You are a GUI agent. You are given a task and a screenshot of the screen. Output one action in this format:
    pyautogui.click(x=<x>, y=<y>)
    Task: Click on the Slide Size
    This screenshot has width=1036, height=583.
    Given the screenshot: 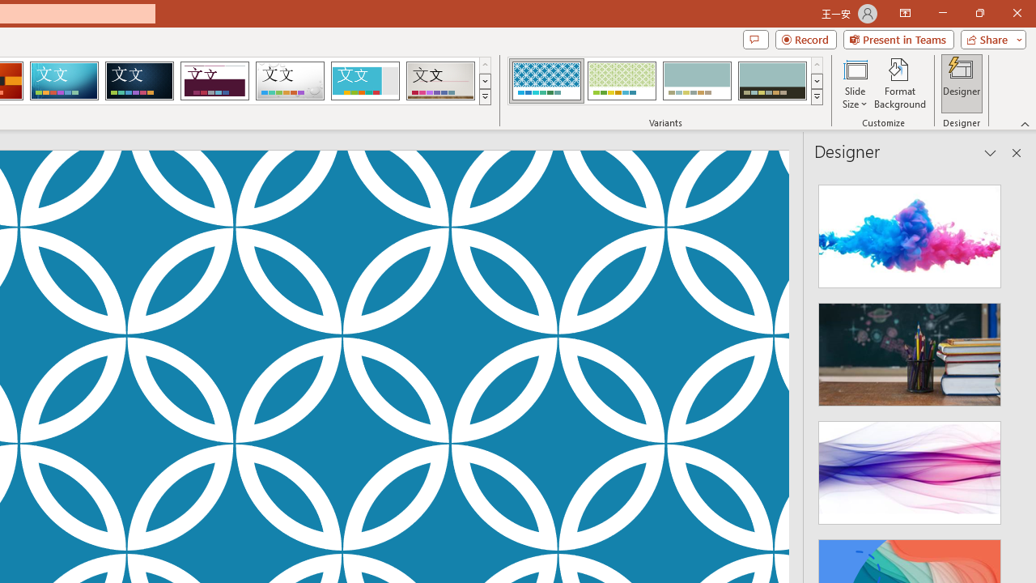 What is the action you would take?
    pyautogui.click(x=855, y=83)
    